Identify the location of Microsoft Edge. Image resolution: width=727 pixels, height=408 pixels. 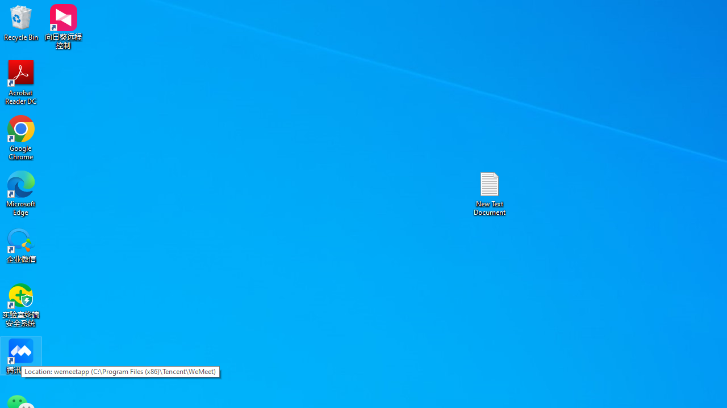
(21, 193).